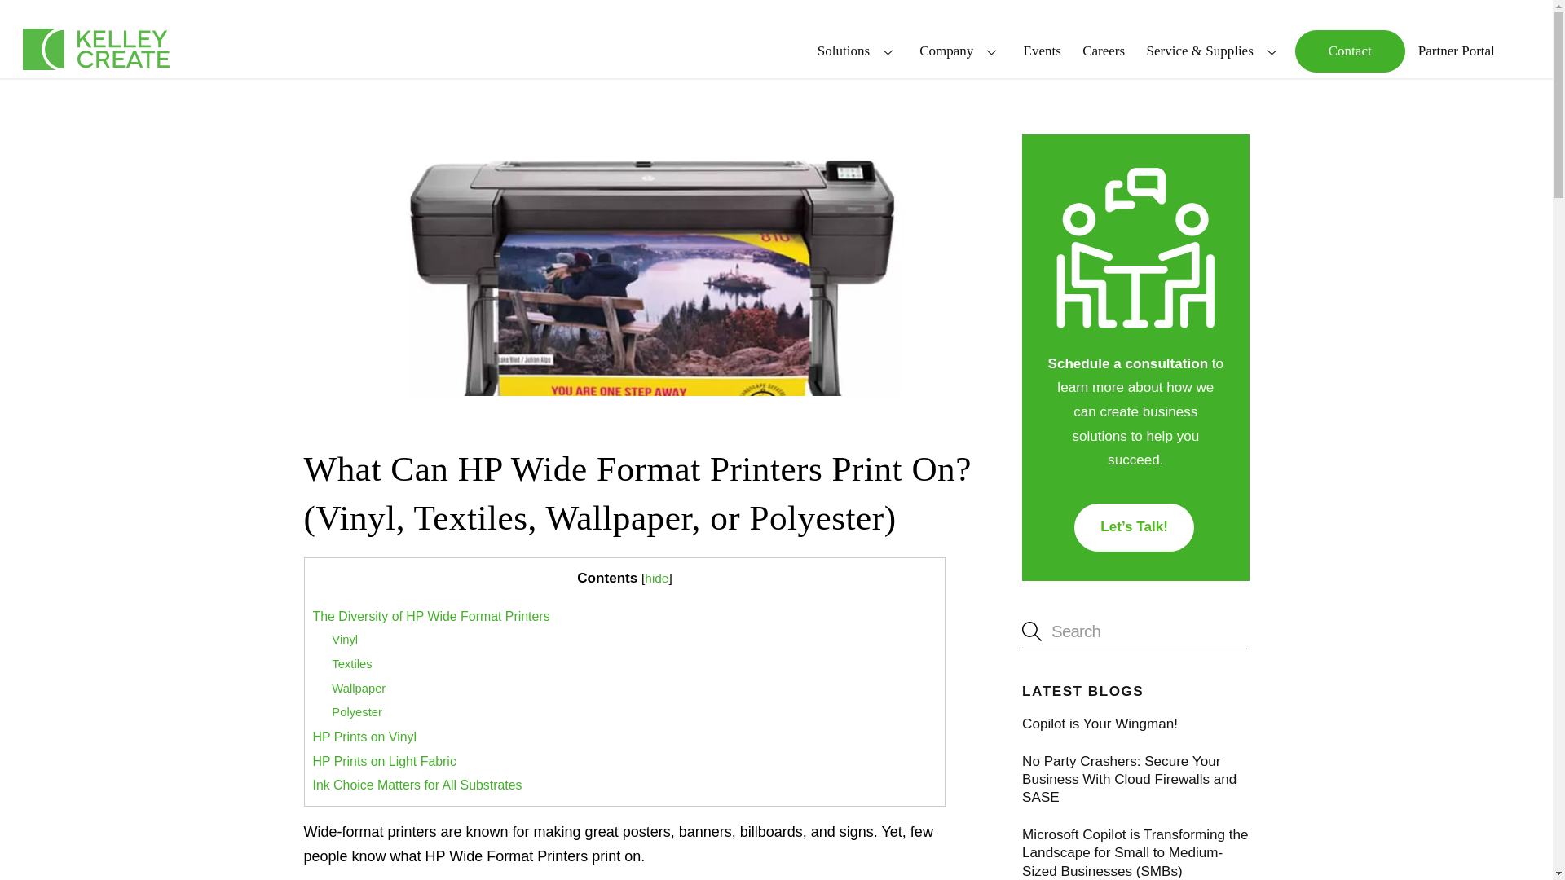  I want to click on Solutions, so click(857, 51).